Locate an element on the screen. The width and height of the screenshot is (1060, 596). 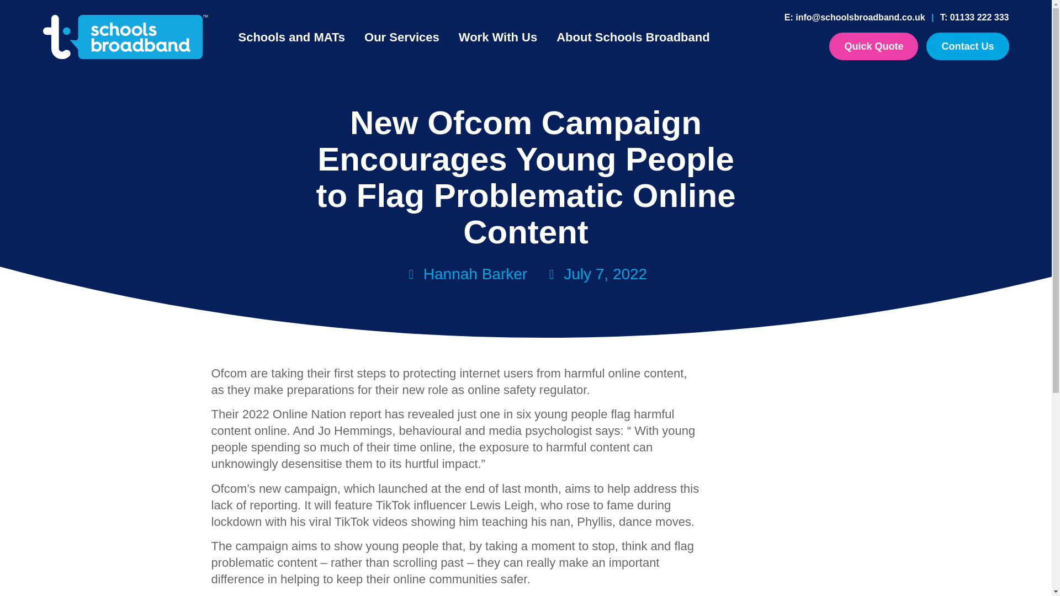
About Schools Broadband is located at coordinates (633, 38).